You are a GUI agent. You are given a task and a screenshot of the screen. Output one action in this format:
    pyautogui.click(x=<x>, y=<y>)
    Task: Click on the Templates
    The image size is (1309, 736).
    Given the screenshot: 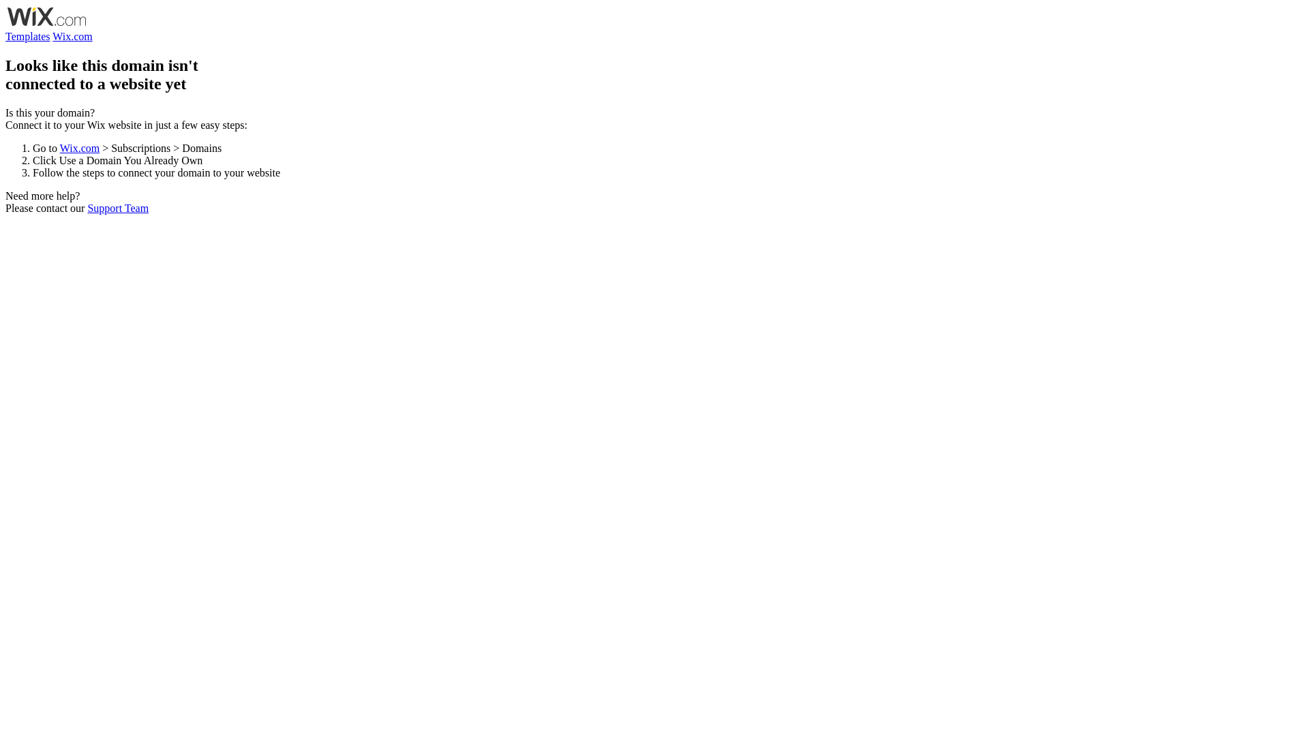 What is the action you would take?
    pyautogui.click(x=28, y=37)
    